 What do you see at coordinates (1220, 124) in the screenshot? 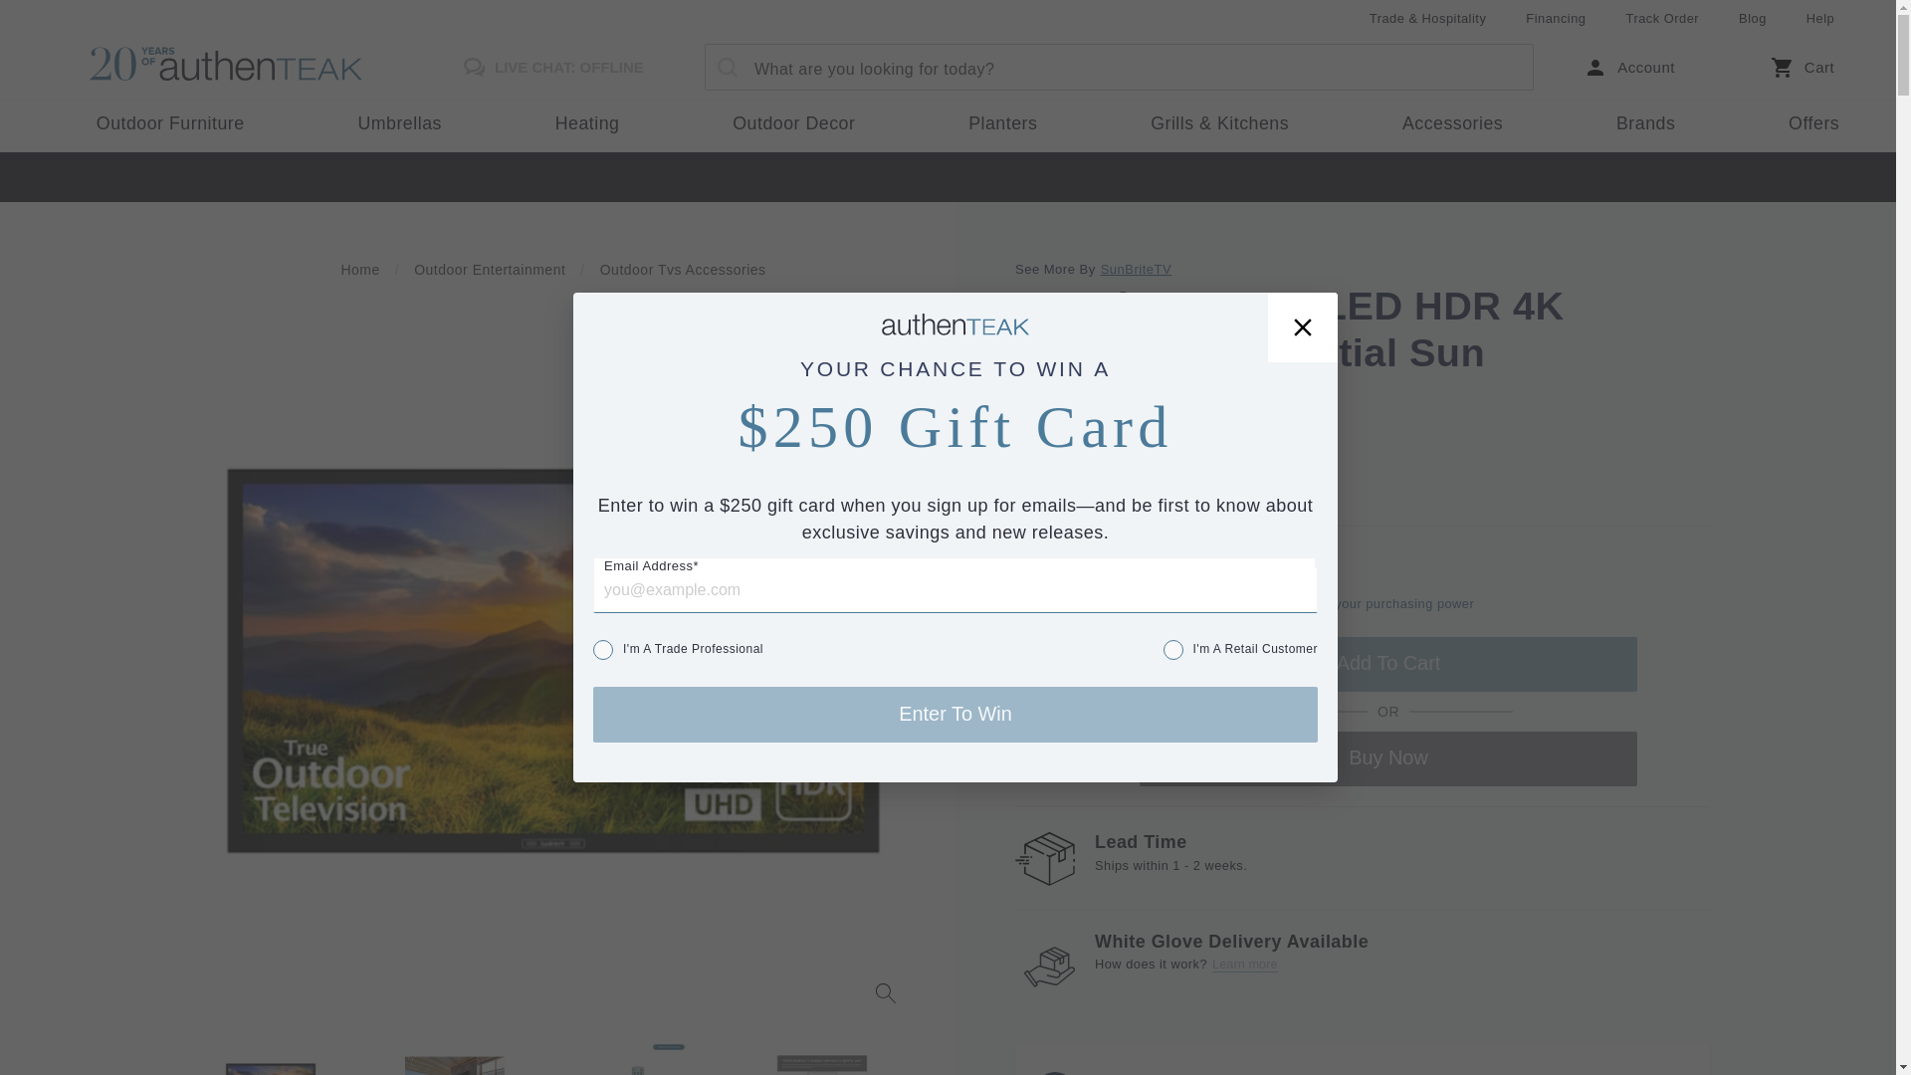
I see `Shop Grills and Outdoor Kitchens` at bounding box center [1220, 124].